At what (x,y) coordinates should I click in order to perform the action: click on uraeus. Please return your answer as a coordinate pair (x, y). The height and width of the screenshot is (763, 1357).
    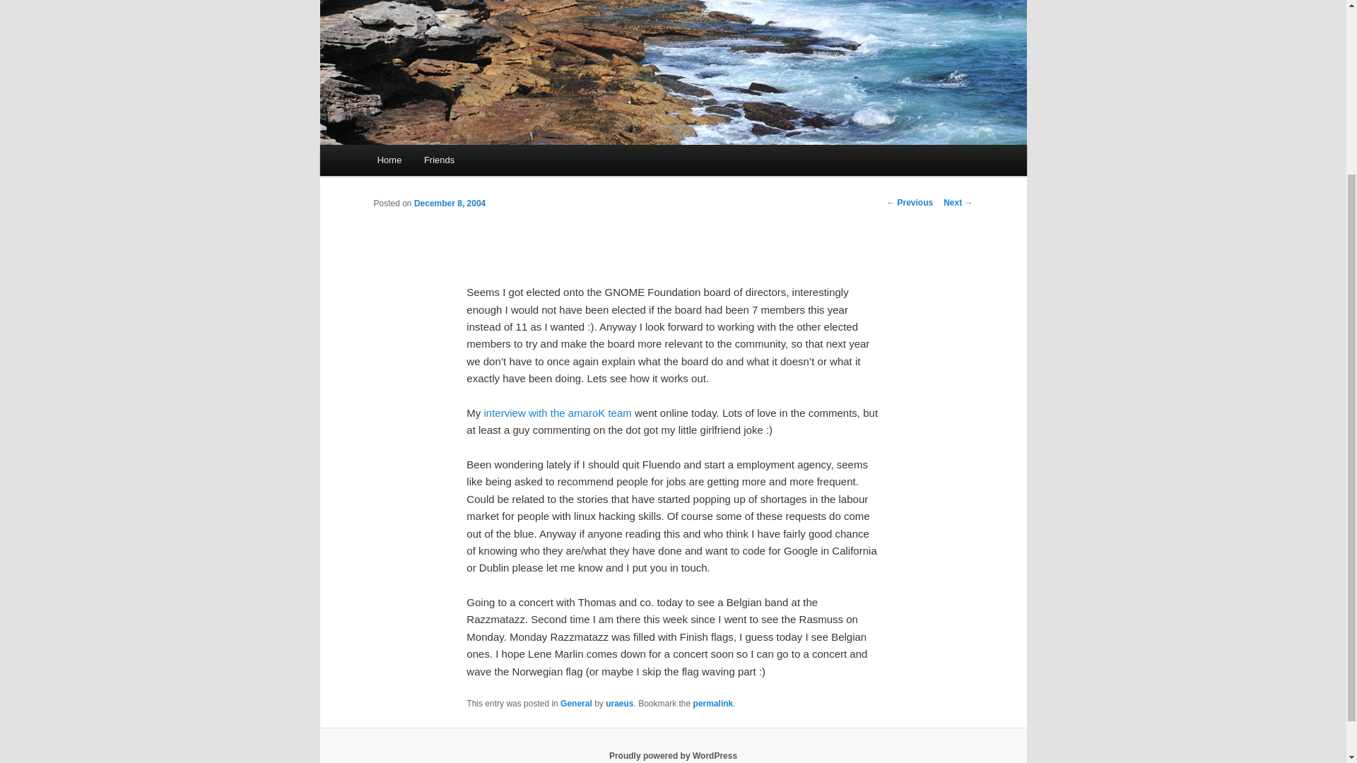
    Looking at the image, I should click on (619, 704).